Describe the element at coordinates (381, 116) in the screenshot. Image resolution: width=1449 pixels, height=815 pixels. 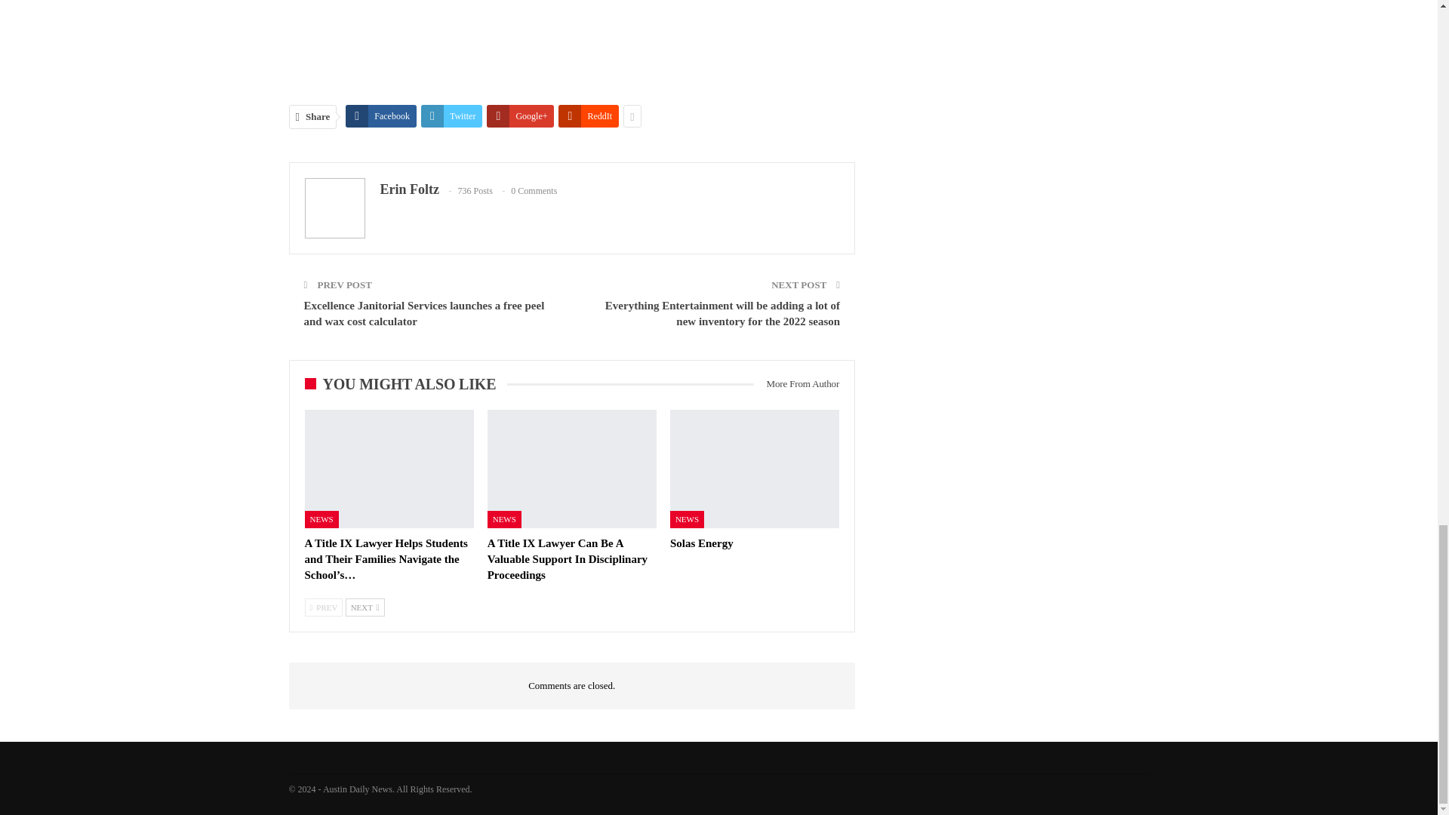
I see `Facebook` at that location.